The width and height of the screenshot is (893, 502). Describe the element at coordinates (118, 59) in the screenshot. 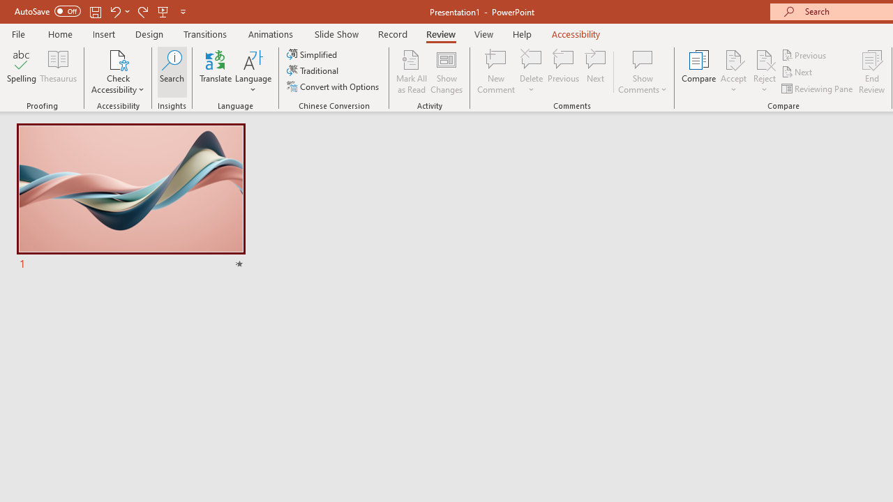

I see `Check Accessibility` at that location.